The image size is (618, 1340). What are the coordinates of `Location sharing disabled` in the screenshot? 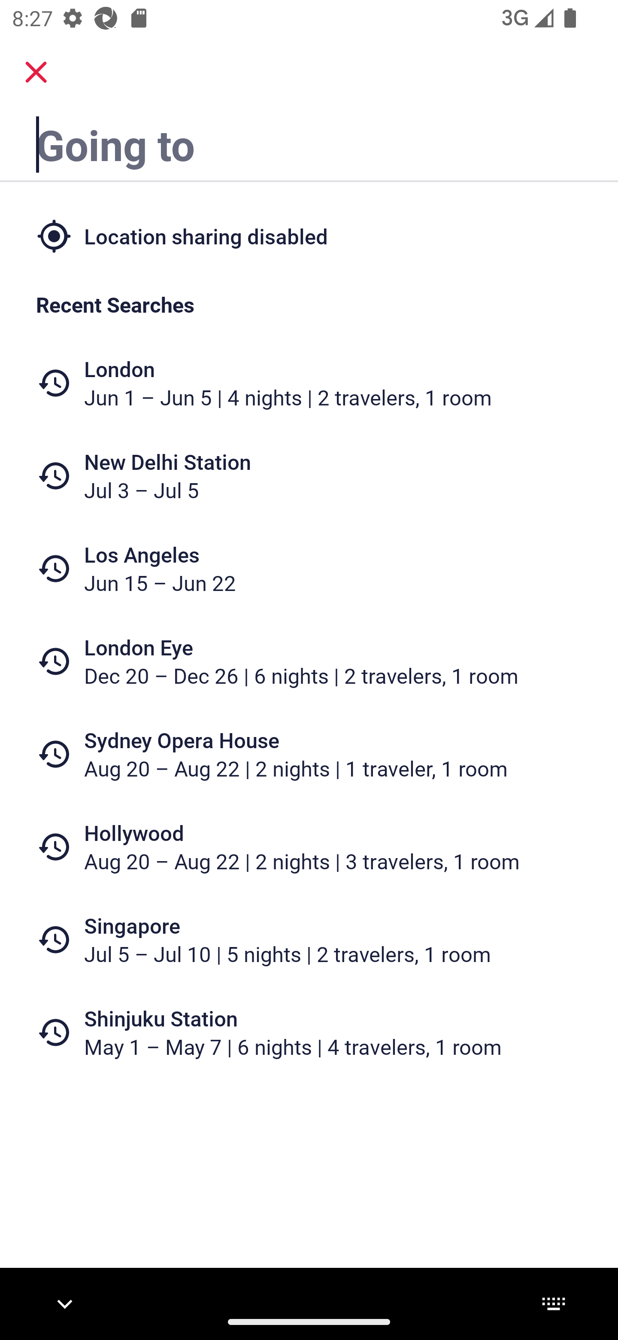 It's located at (309, 235).